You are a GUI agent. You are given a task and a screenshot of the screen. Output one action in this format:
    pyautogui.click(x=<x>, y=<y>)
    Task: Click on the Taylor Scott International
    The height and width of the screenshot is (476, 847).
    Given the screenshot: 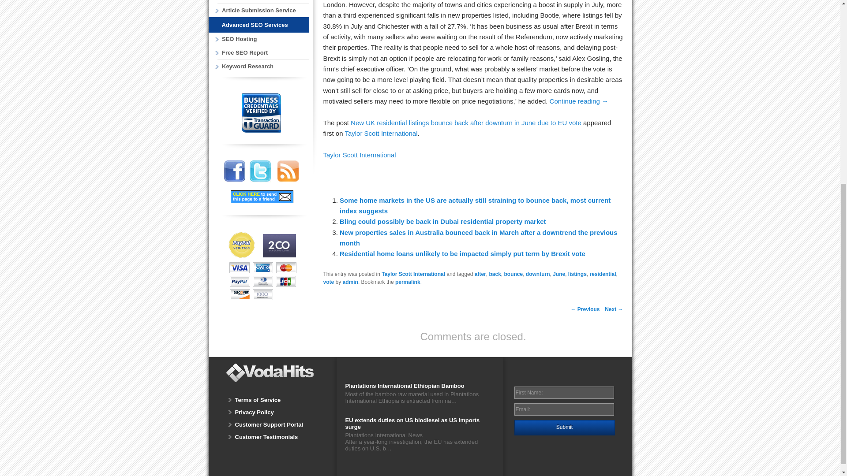 What is the action you would take?
    pyautogui.click(x=381, y=133)
    